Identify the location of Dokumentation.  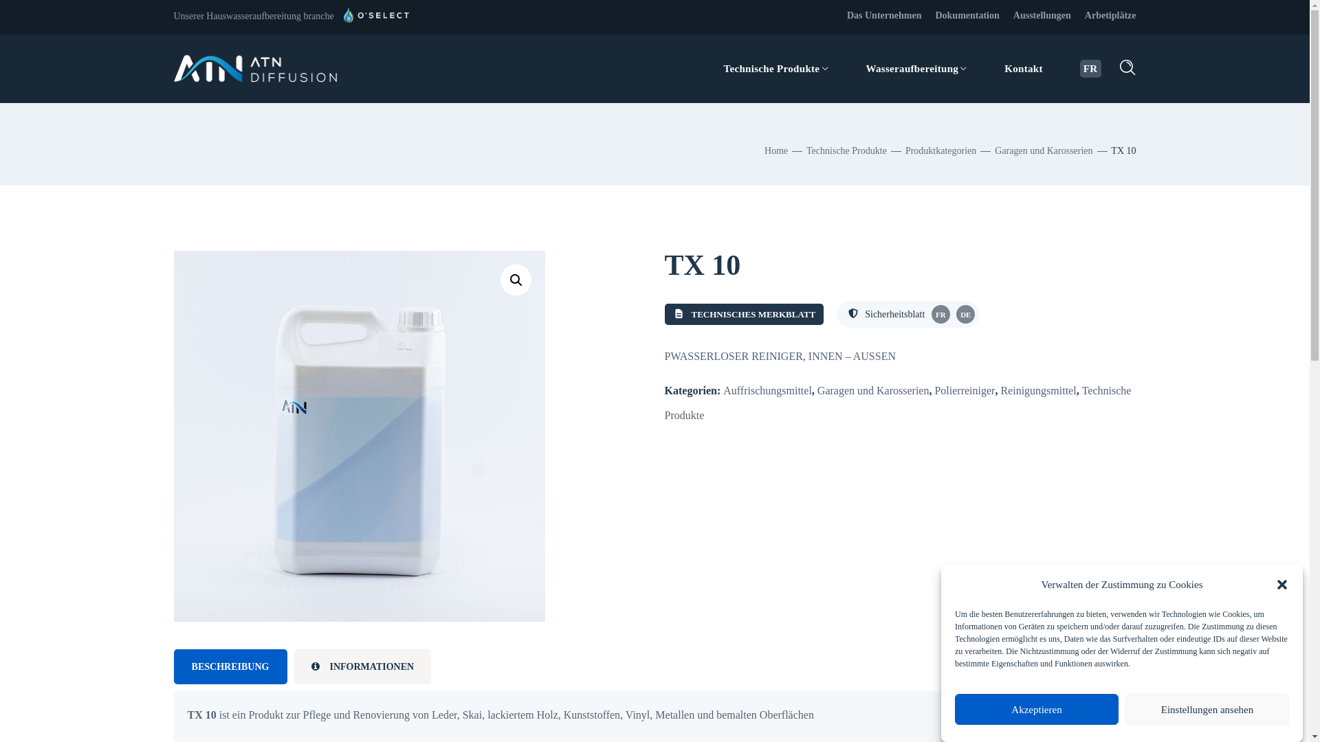
(967, 15).